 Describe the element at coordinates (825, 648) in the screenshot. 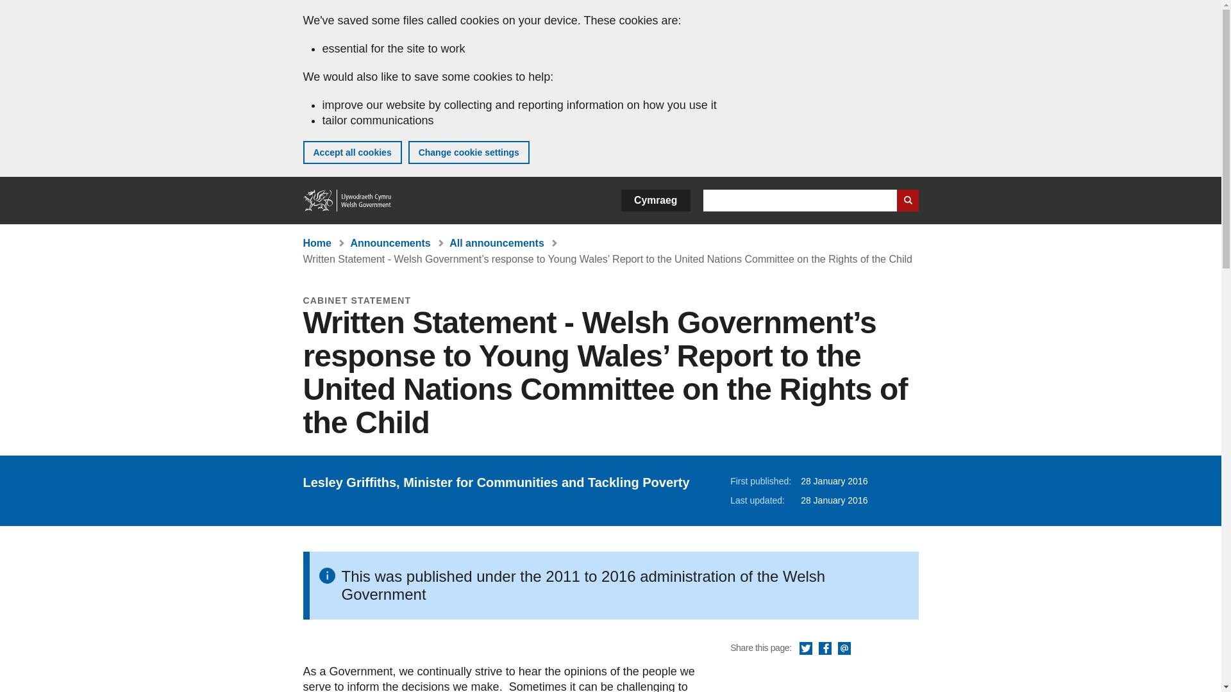

I see `Facebook` at that location.